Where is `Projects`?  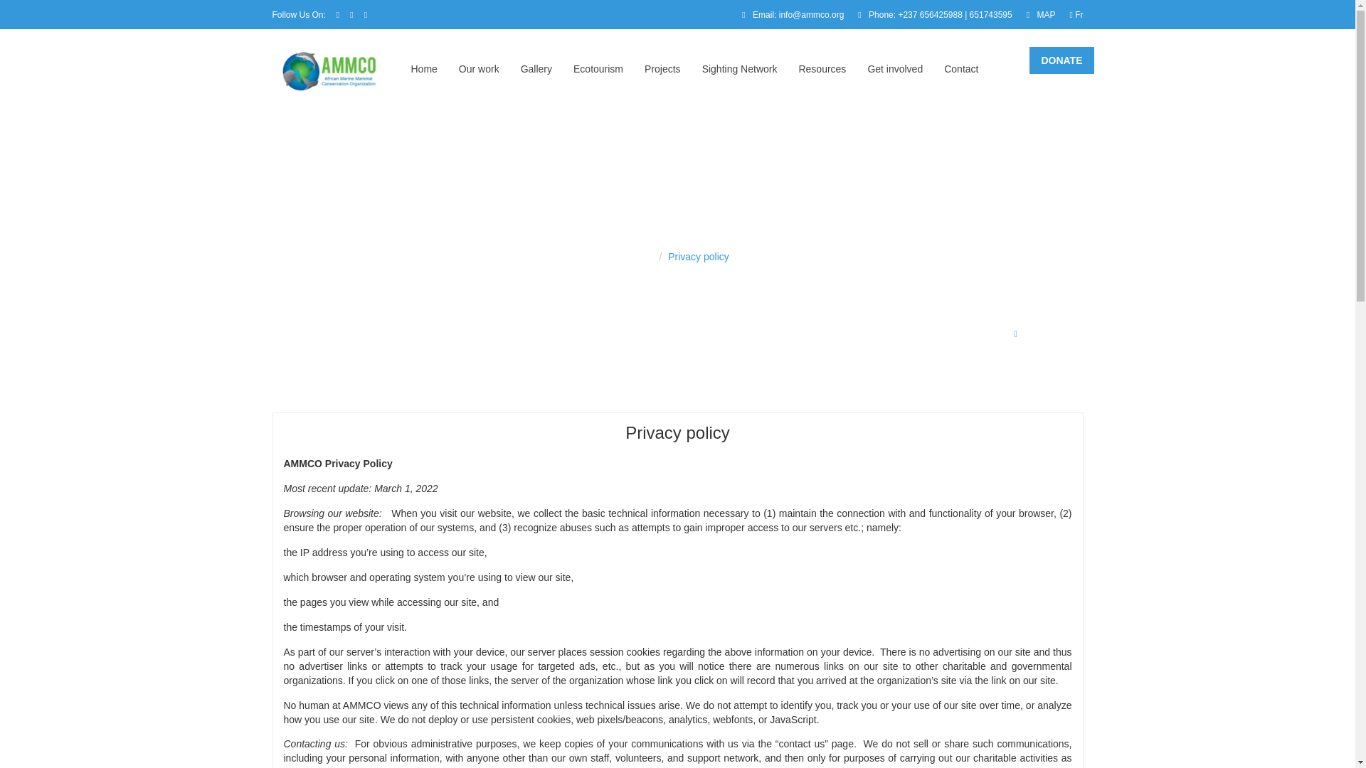 Projects is located at coordinates (662, 69).